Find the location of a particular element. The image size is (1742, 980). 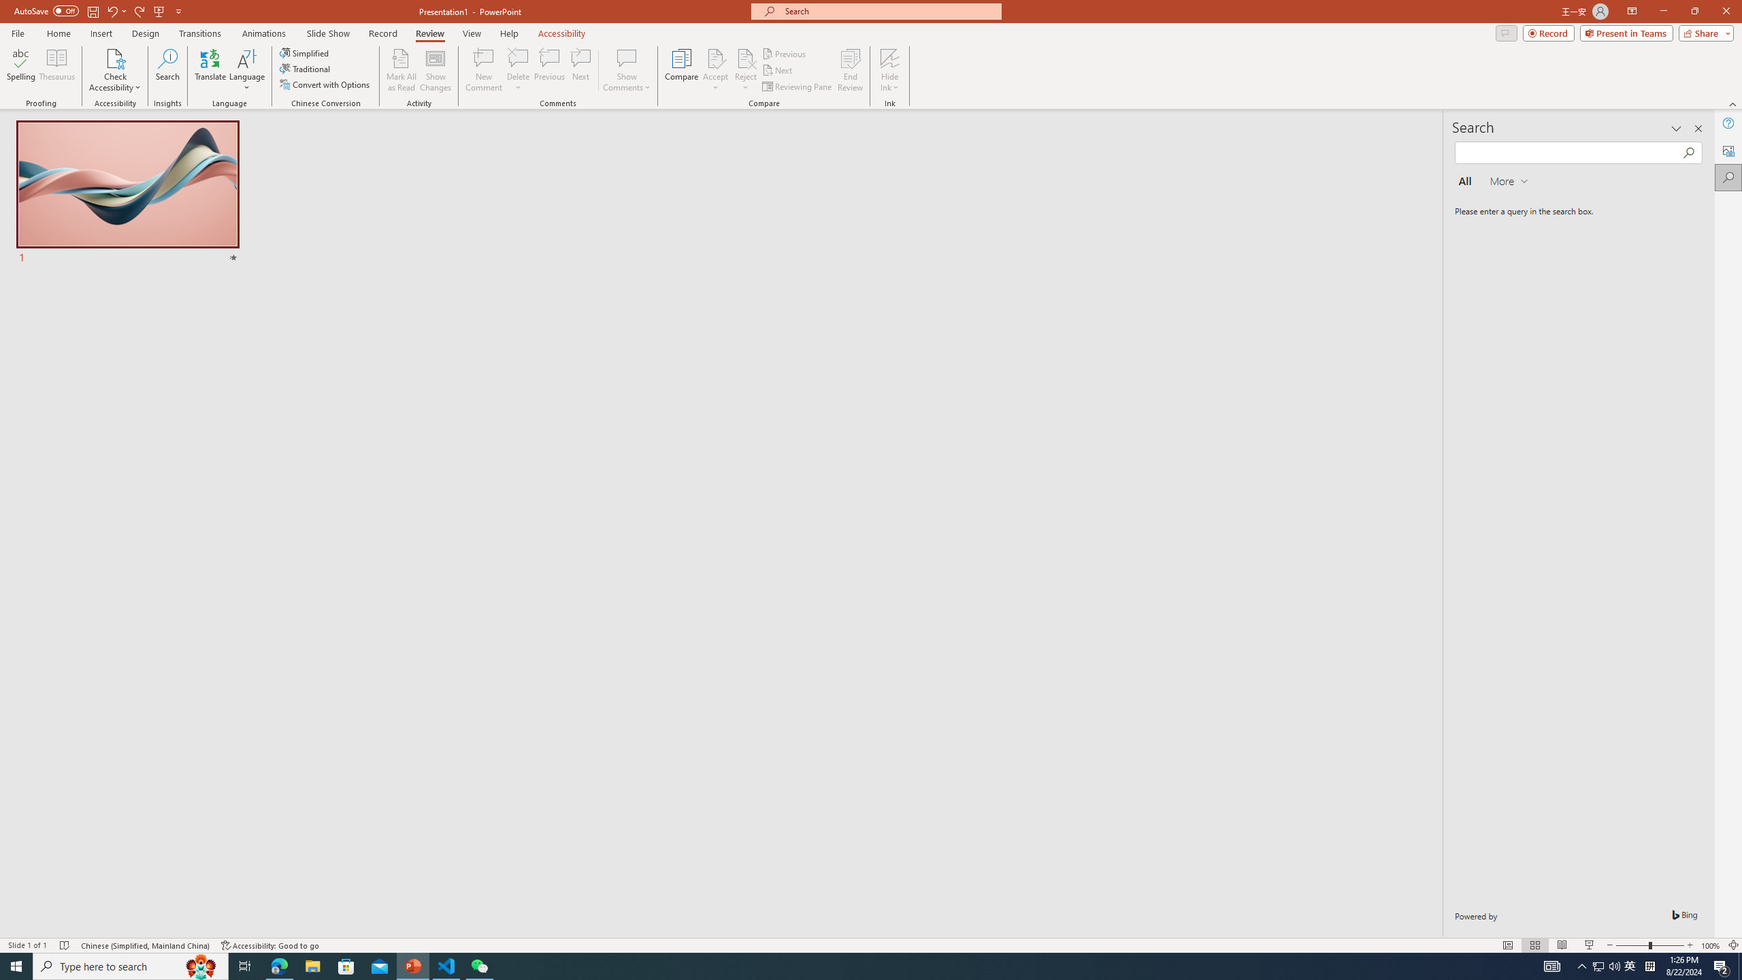

Show Comments is located at coordinates (627, 58).